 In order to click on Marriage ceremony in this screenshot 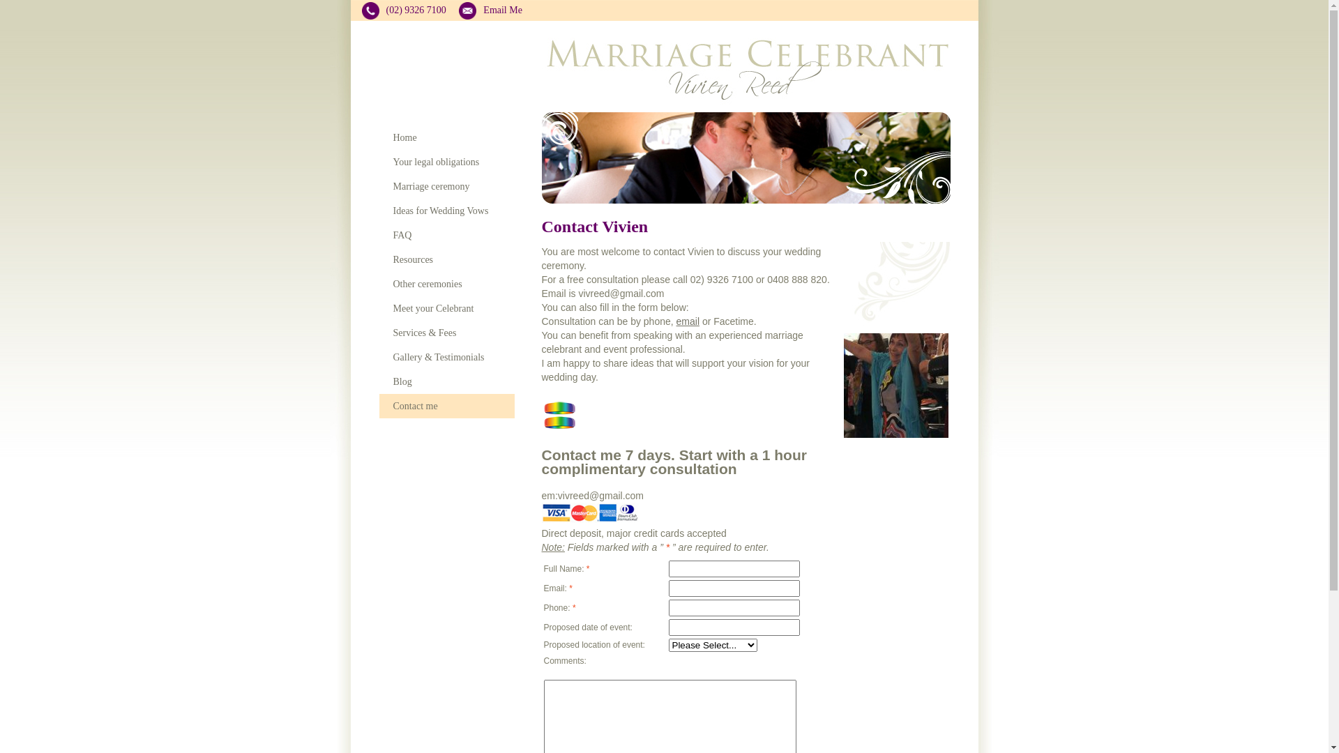, I will do `click(447, 187)`.